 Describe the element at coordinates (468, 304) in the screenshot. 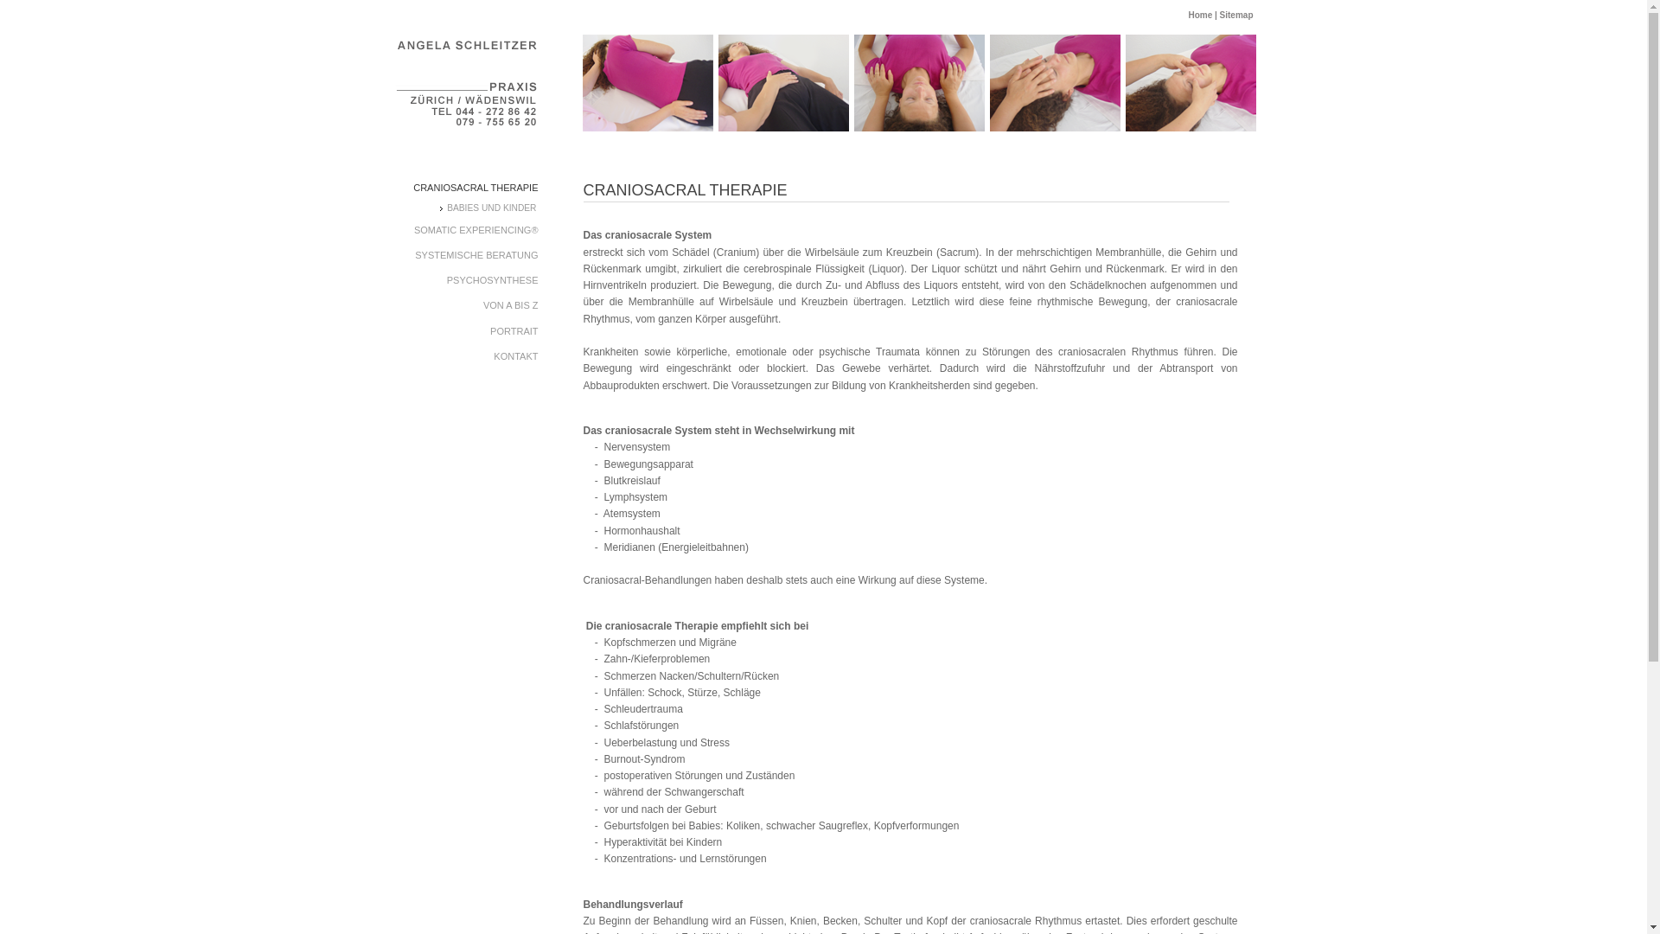

I see `VON A BIS Z` at that location.